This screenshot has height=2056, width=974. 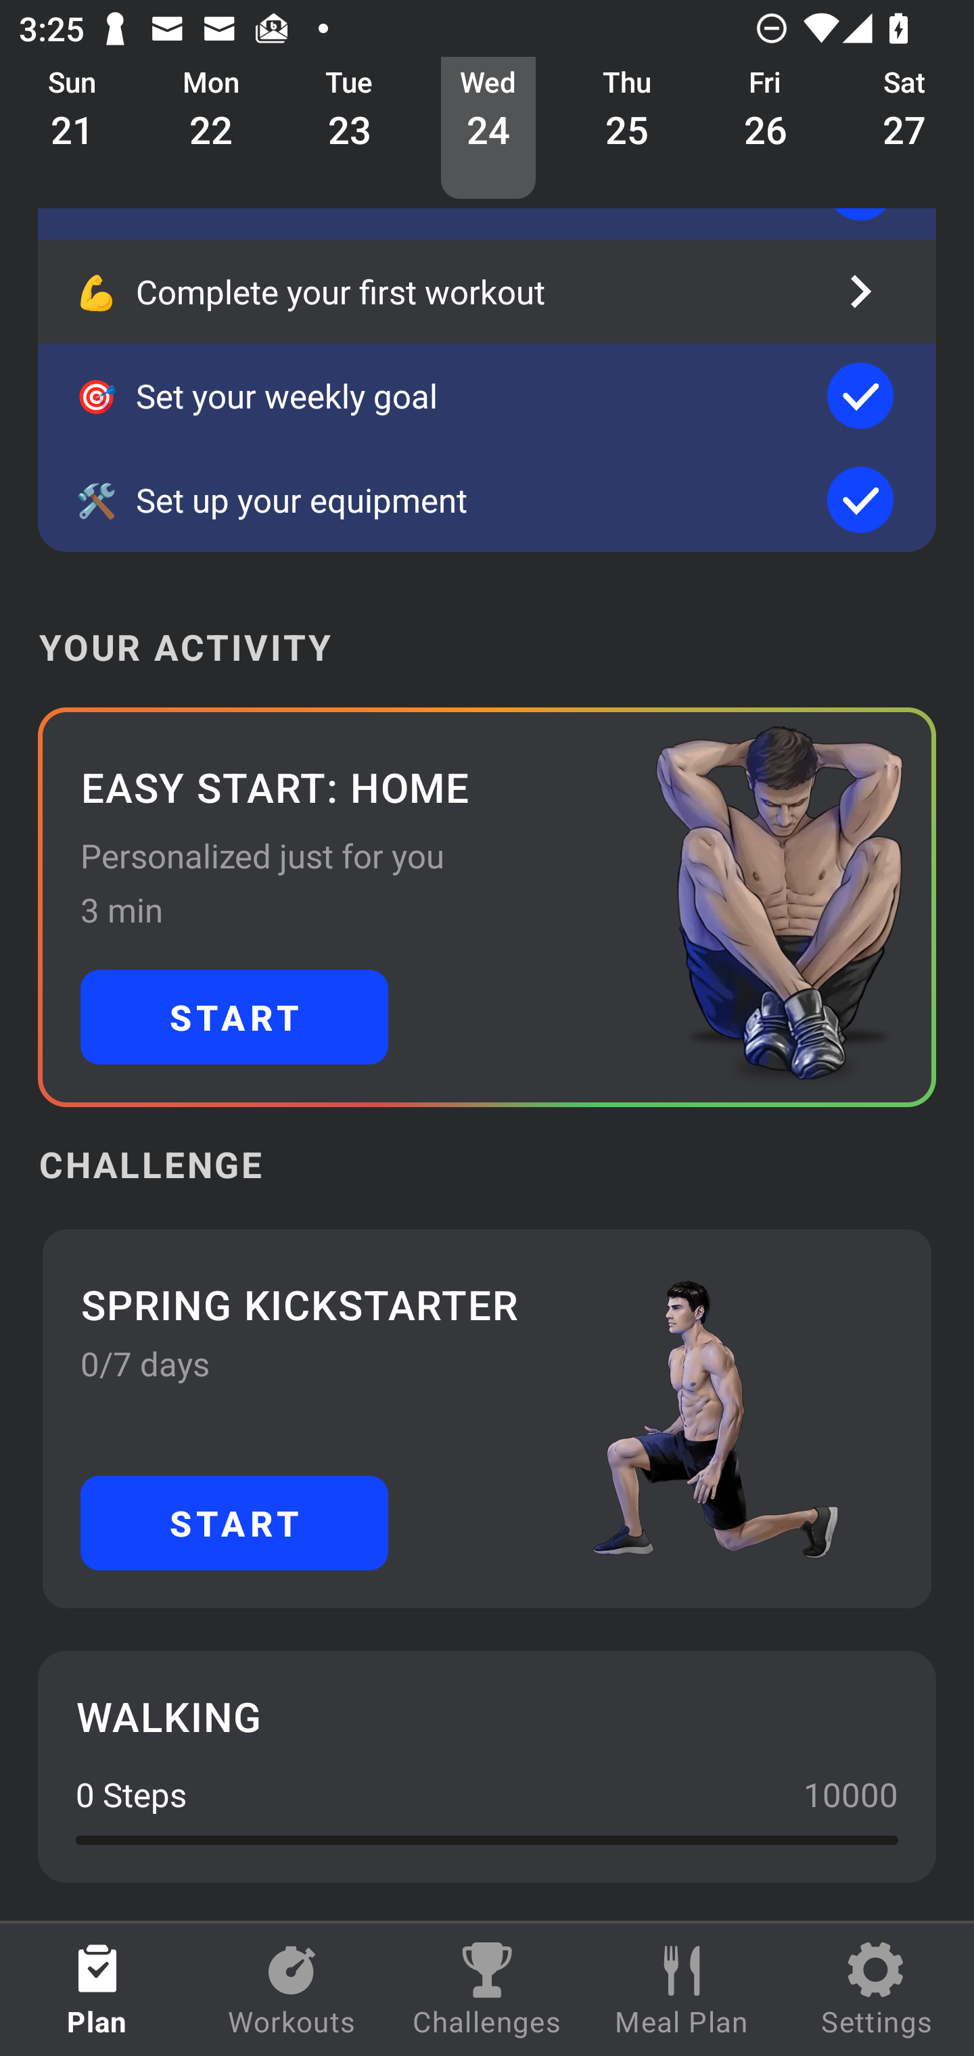 What do you see at coordinates (487, 1767) in the screenshot?
I see `WALKING 0 Steps 10000 0.0` at bounding box center [487, 1767].